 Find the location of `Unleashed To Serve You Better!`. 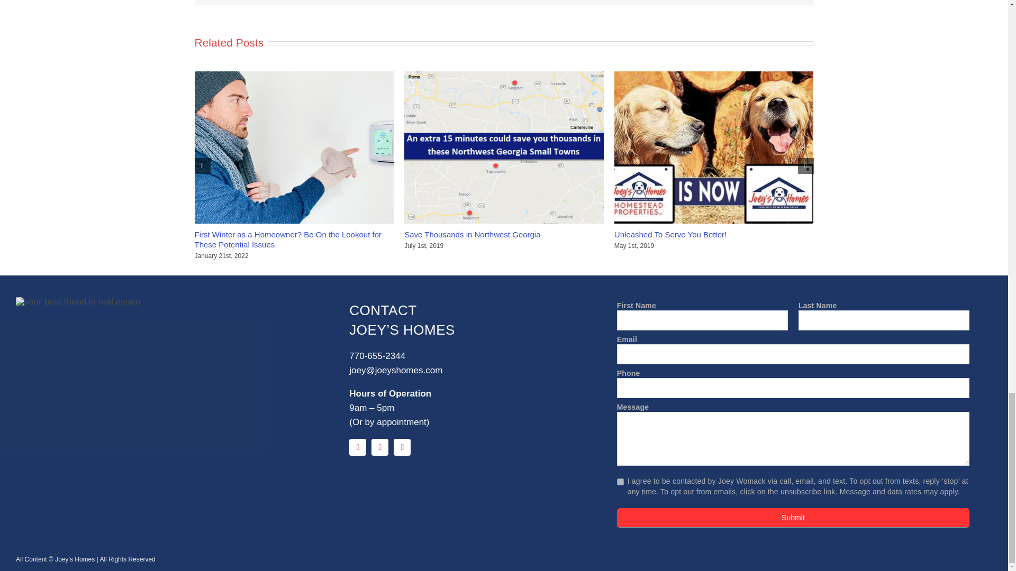

Unleashed To Serve You Better! is located at coordinates (670, 235).